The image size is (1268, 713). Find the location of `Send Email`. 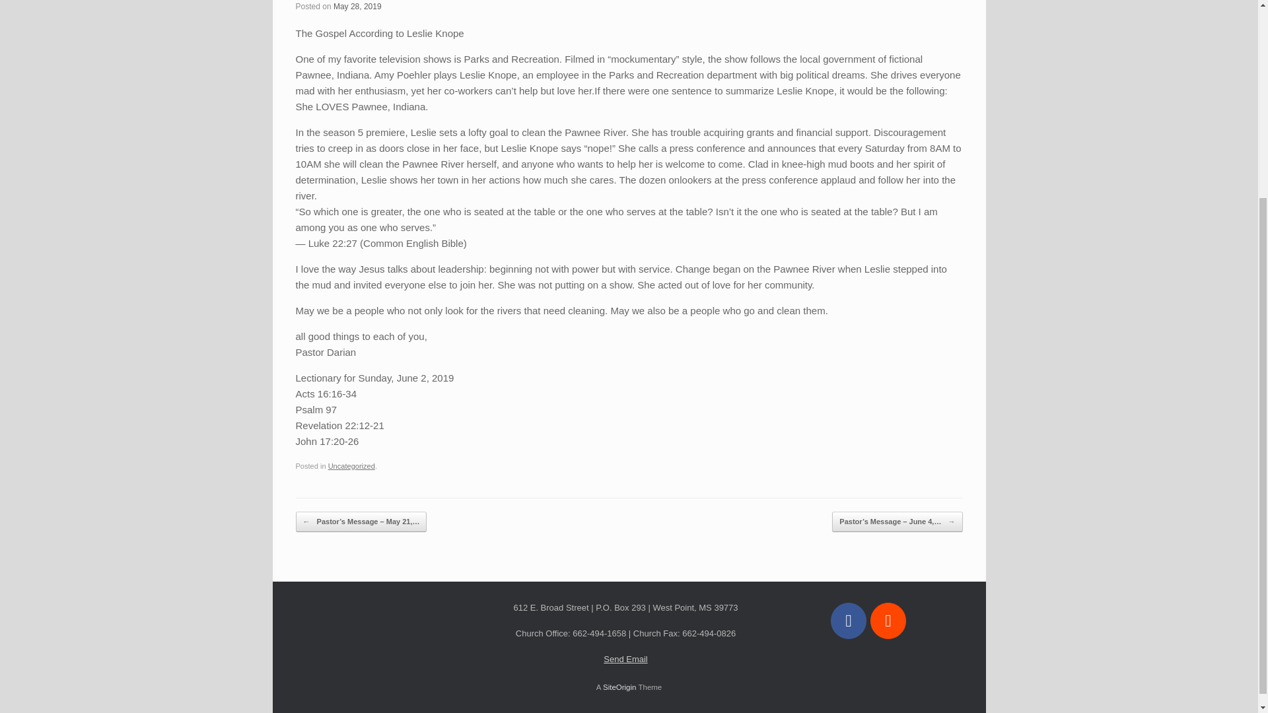

Send Email is located at coordinates (625, 659).